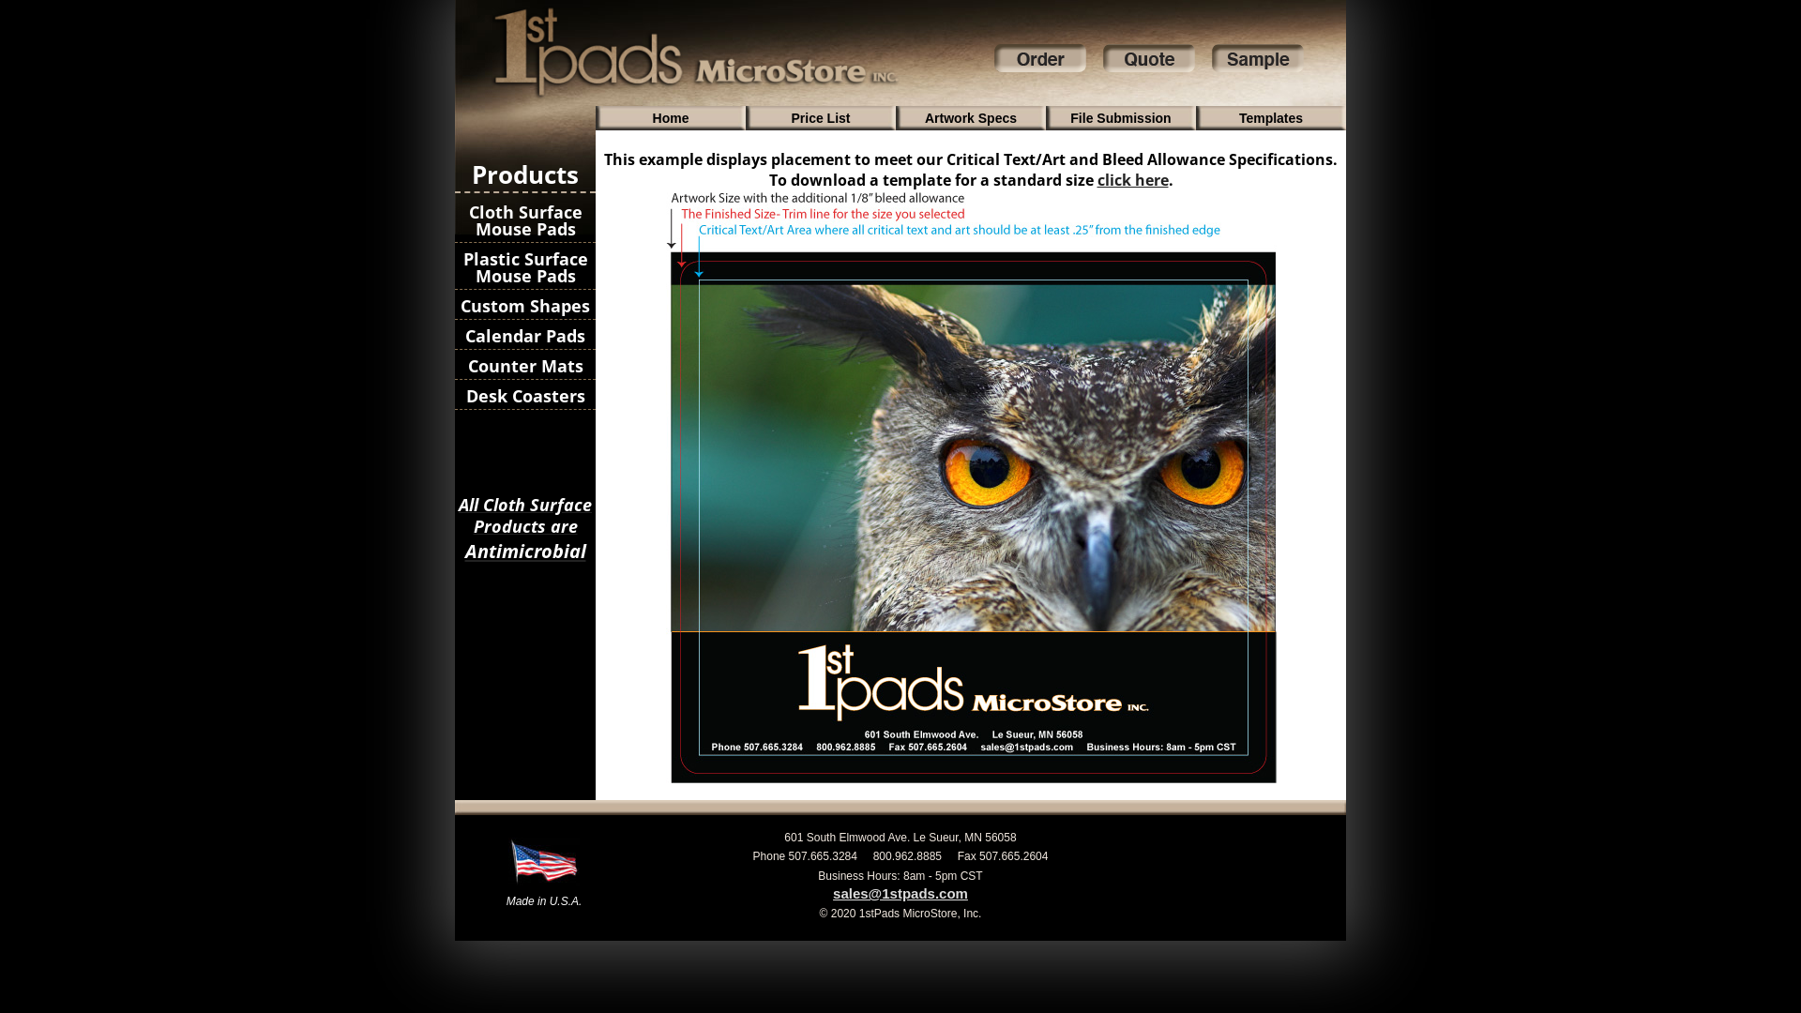  Describe the element at coordinates (671, 117) in the screenshot. I see `Home` at that location.